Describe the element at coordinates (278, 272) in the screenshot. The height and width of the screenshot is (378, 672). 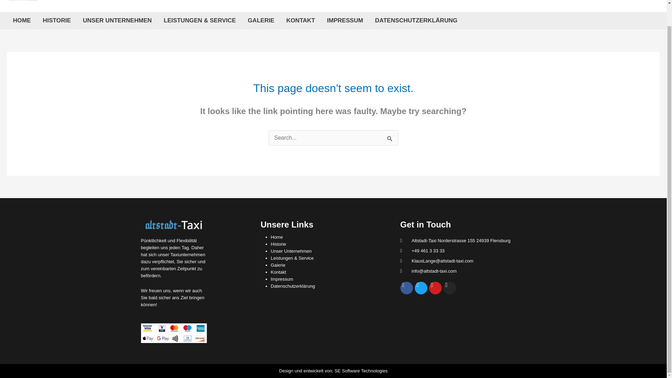
I see `Kontakt` at that location.